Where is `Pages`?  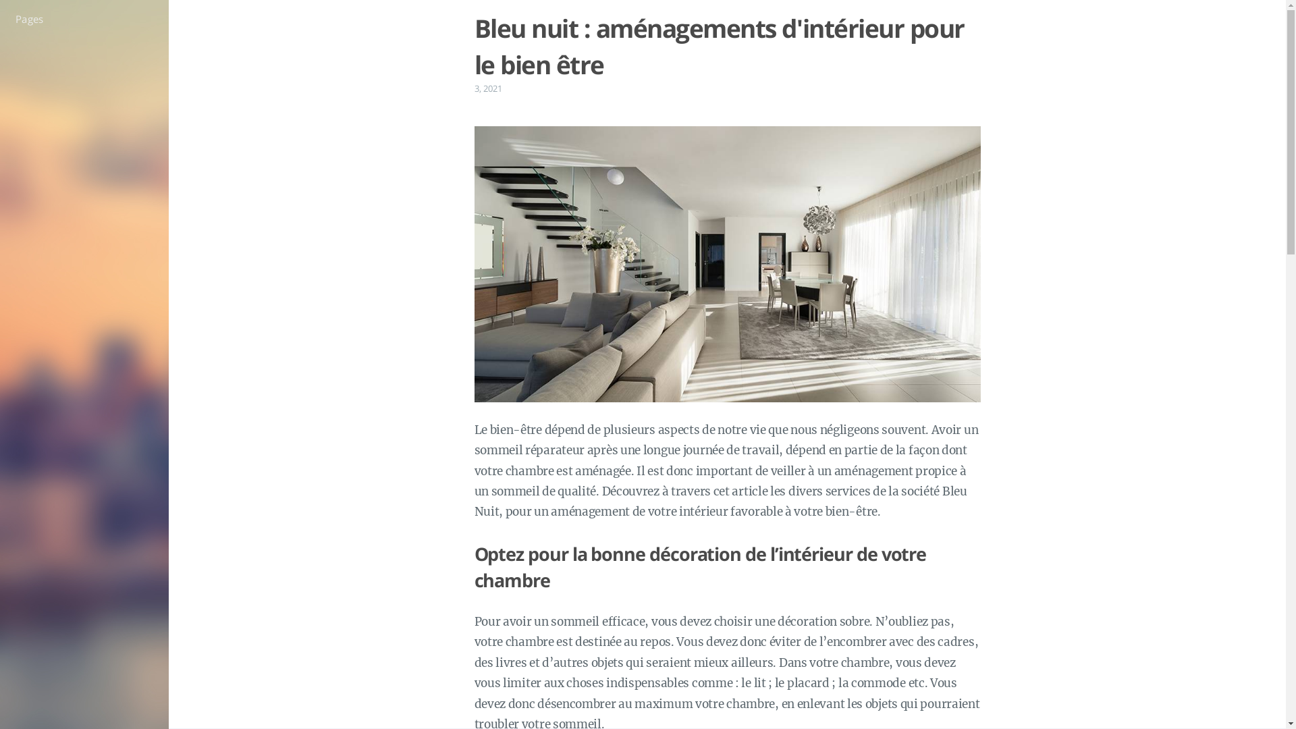 Pages is located at coordinates (84, 19).